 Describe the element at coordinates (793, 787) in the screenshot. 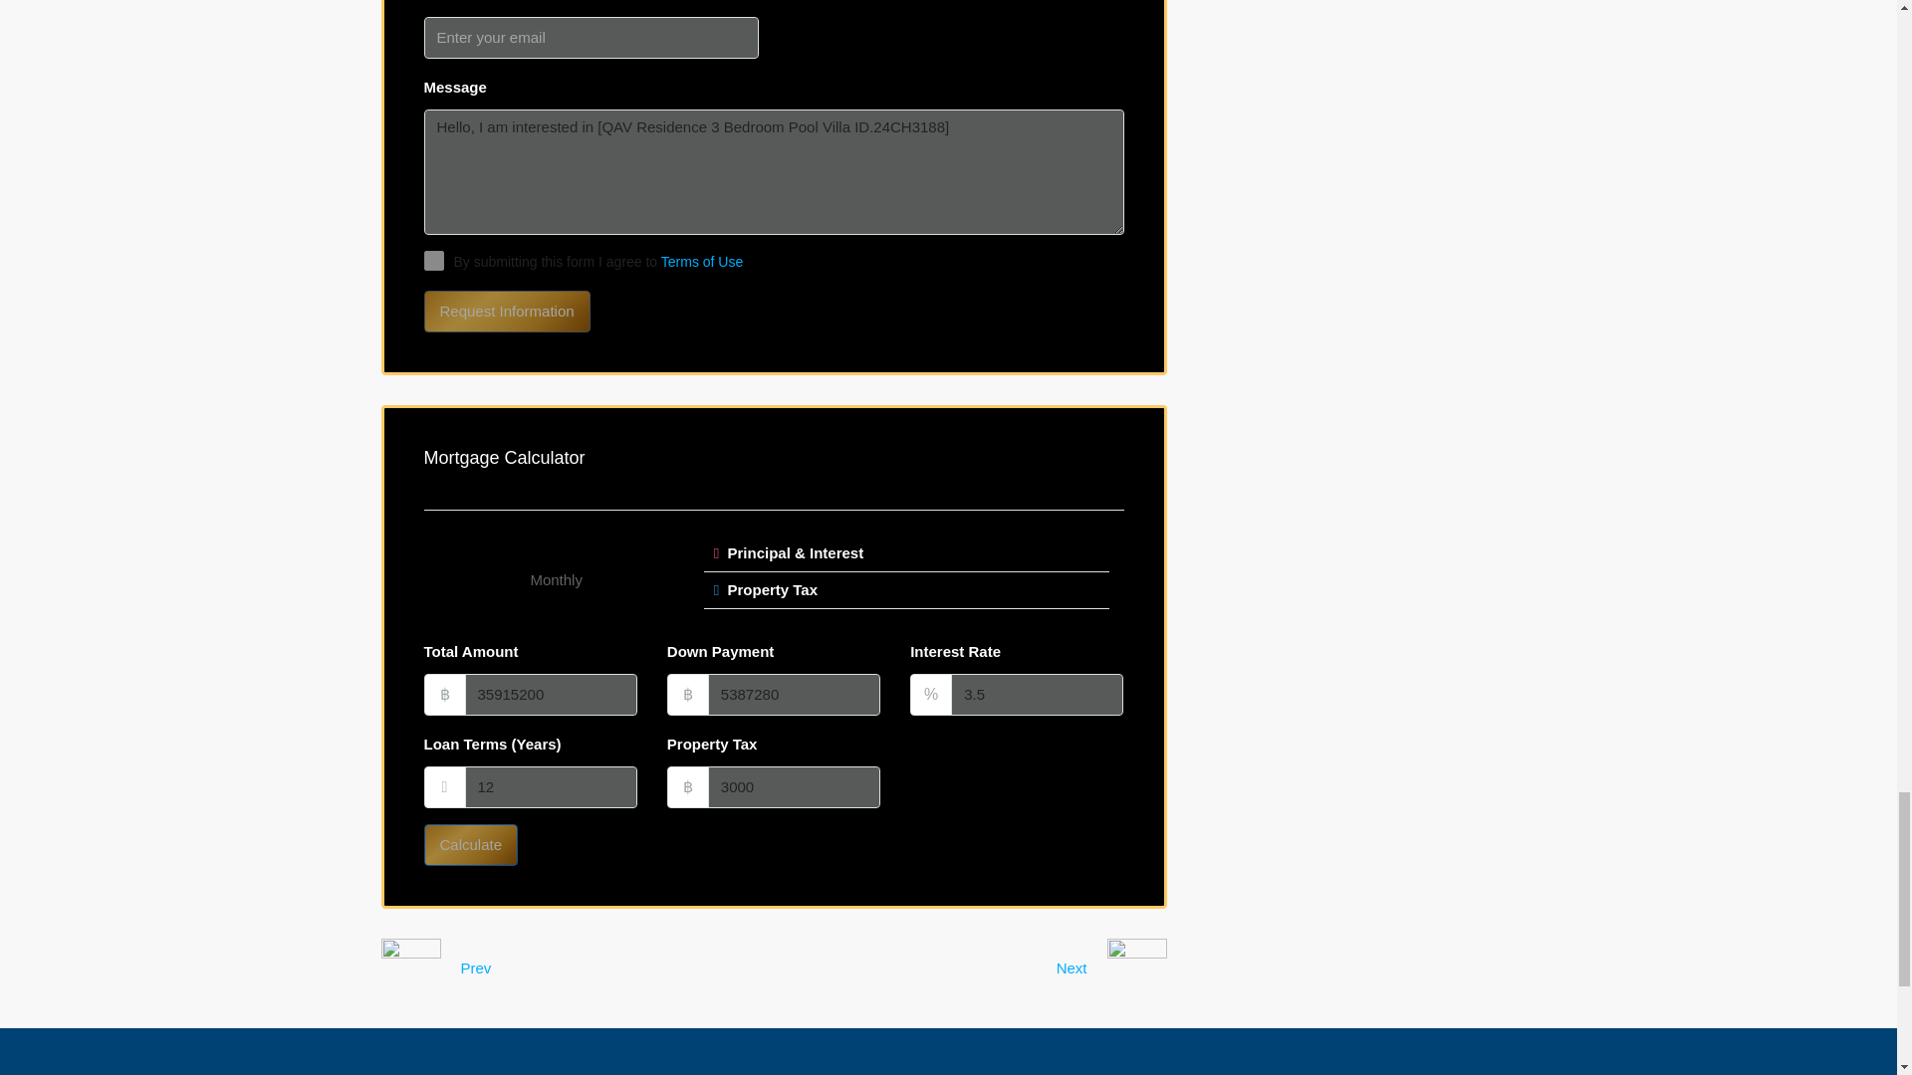

I see `3000` at that location.